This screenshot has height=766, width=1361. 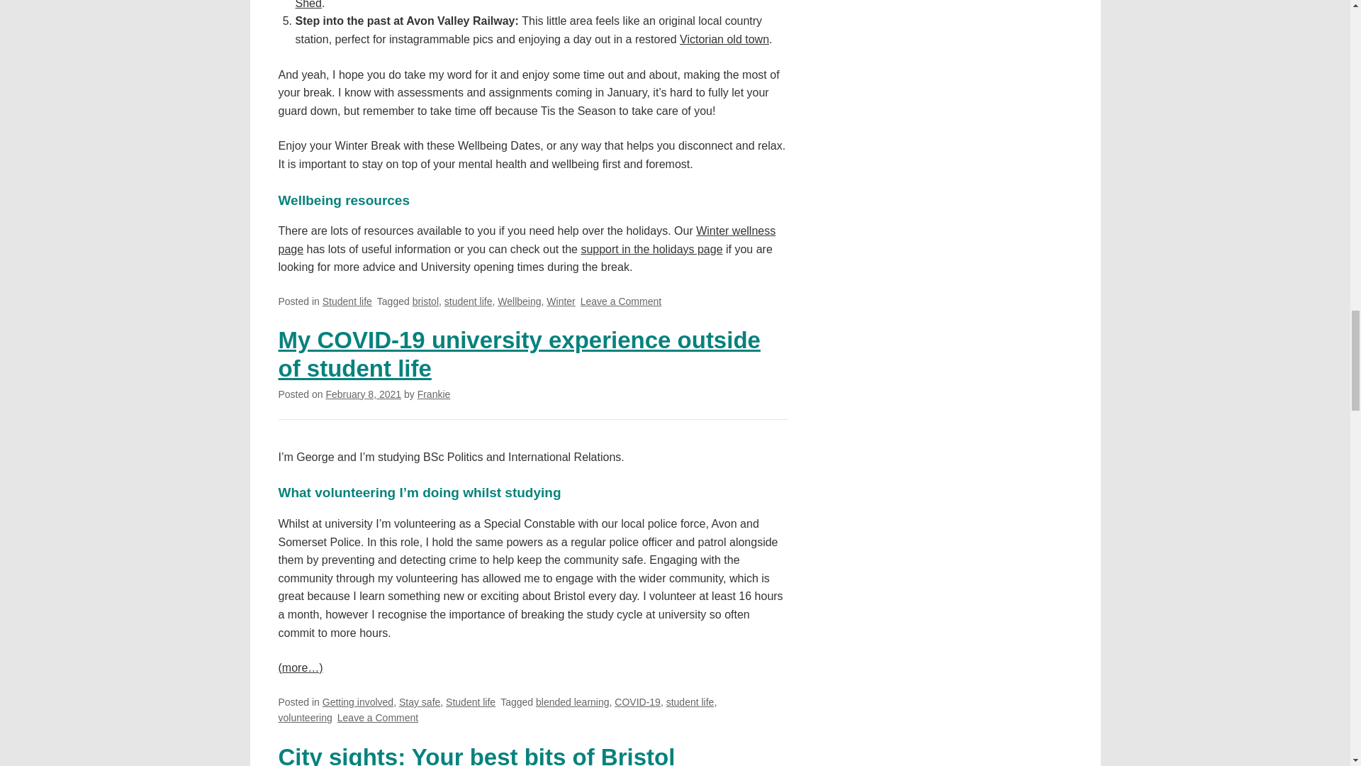 What do you see at coordinates (425, 301) in the screenshot?
I see `bristol` at bounding box center [425, 301].